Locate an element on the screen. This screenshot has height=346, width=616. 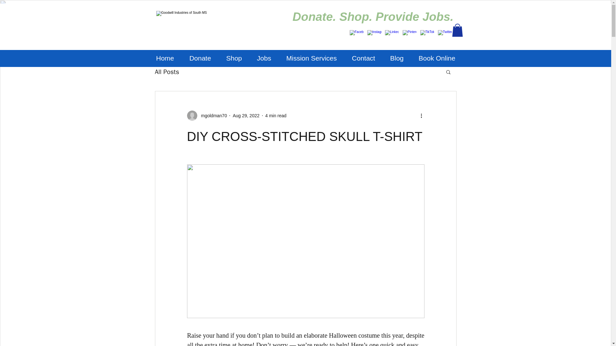
Mission Services is located at coordinates (311, 58).